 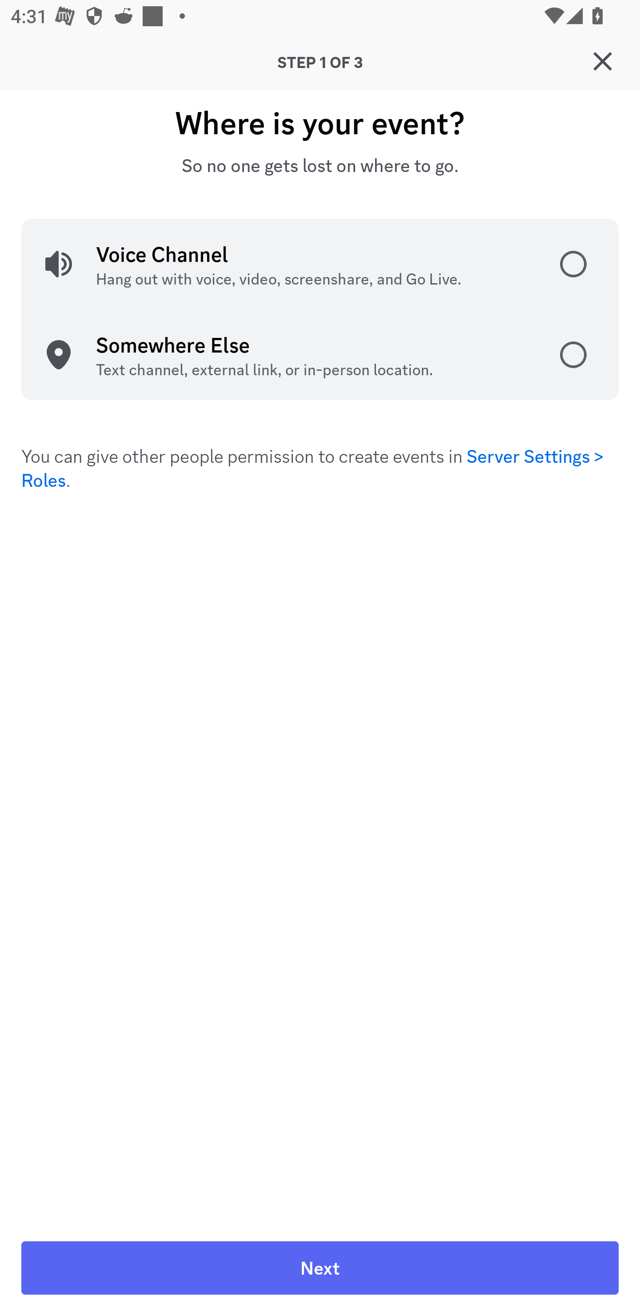 I want to click on Text Channels, so click(x=347, y=340).